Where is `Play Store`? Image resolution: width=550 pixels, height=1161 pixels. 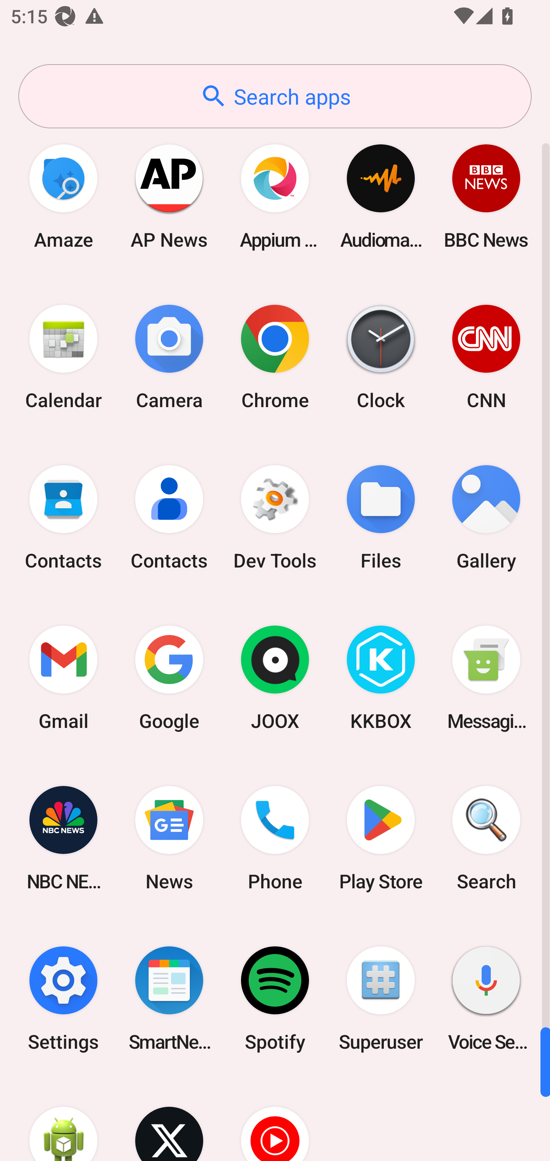 Play Store is located at coordinates (380, 838).